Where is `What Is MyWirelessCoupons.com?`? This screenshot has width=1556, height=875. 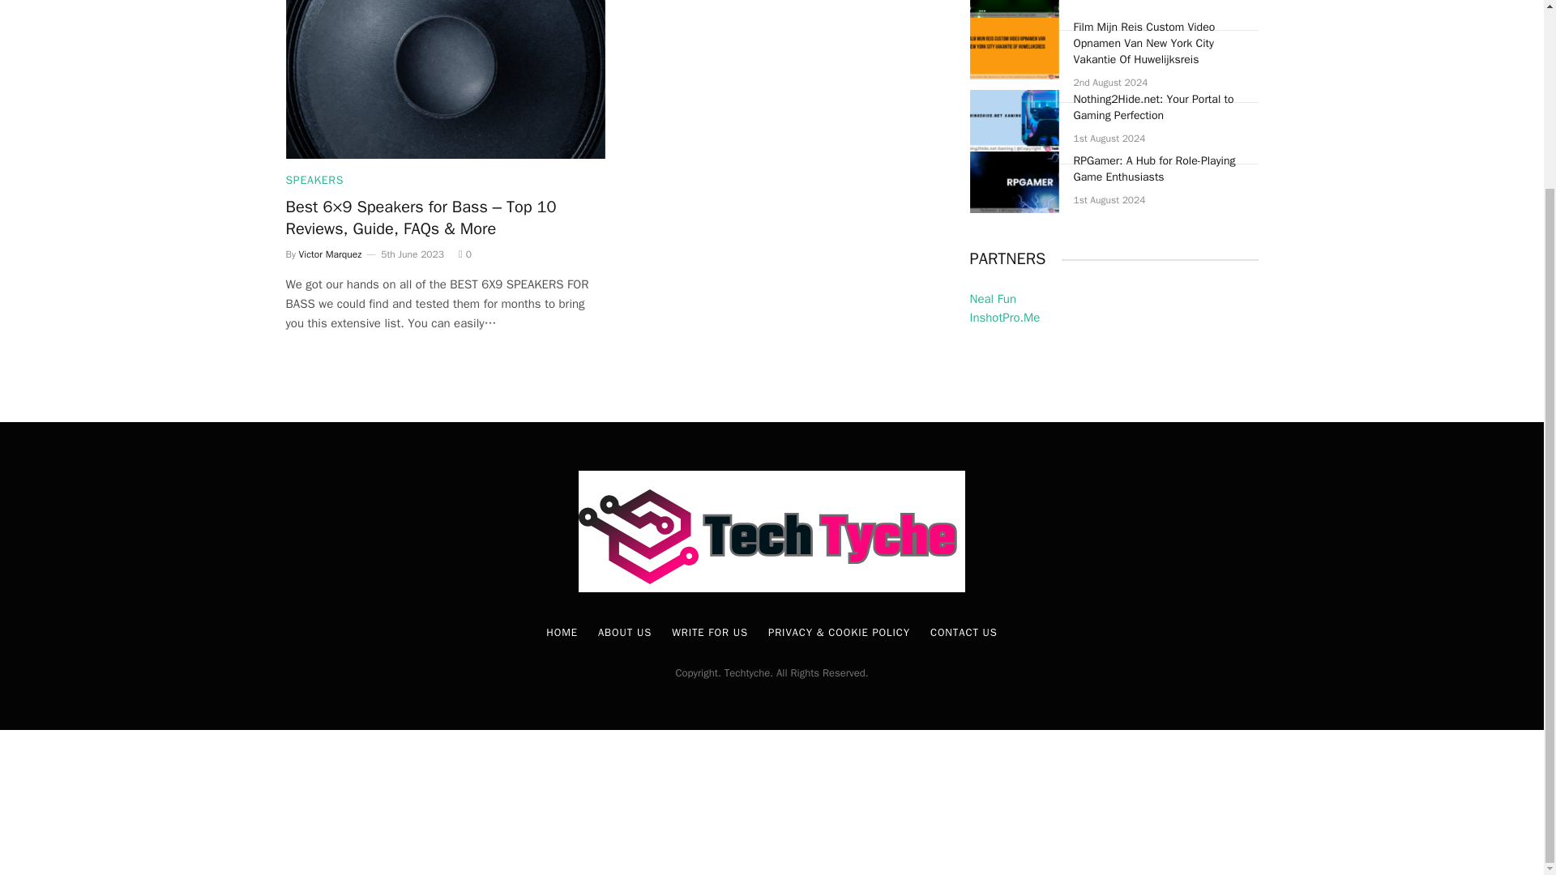 What Is MyWirelessCoupons.com? is located at coordinates (1013, 8).